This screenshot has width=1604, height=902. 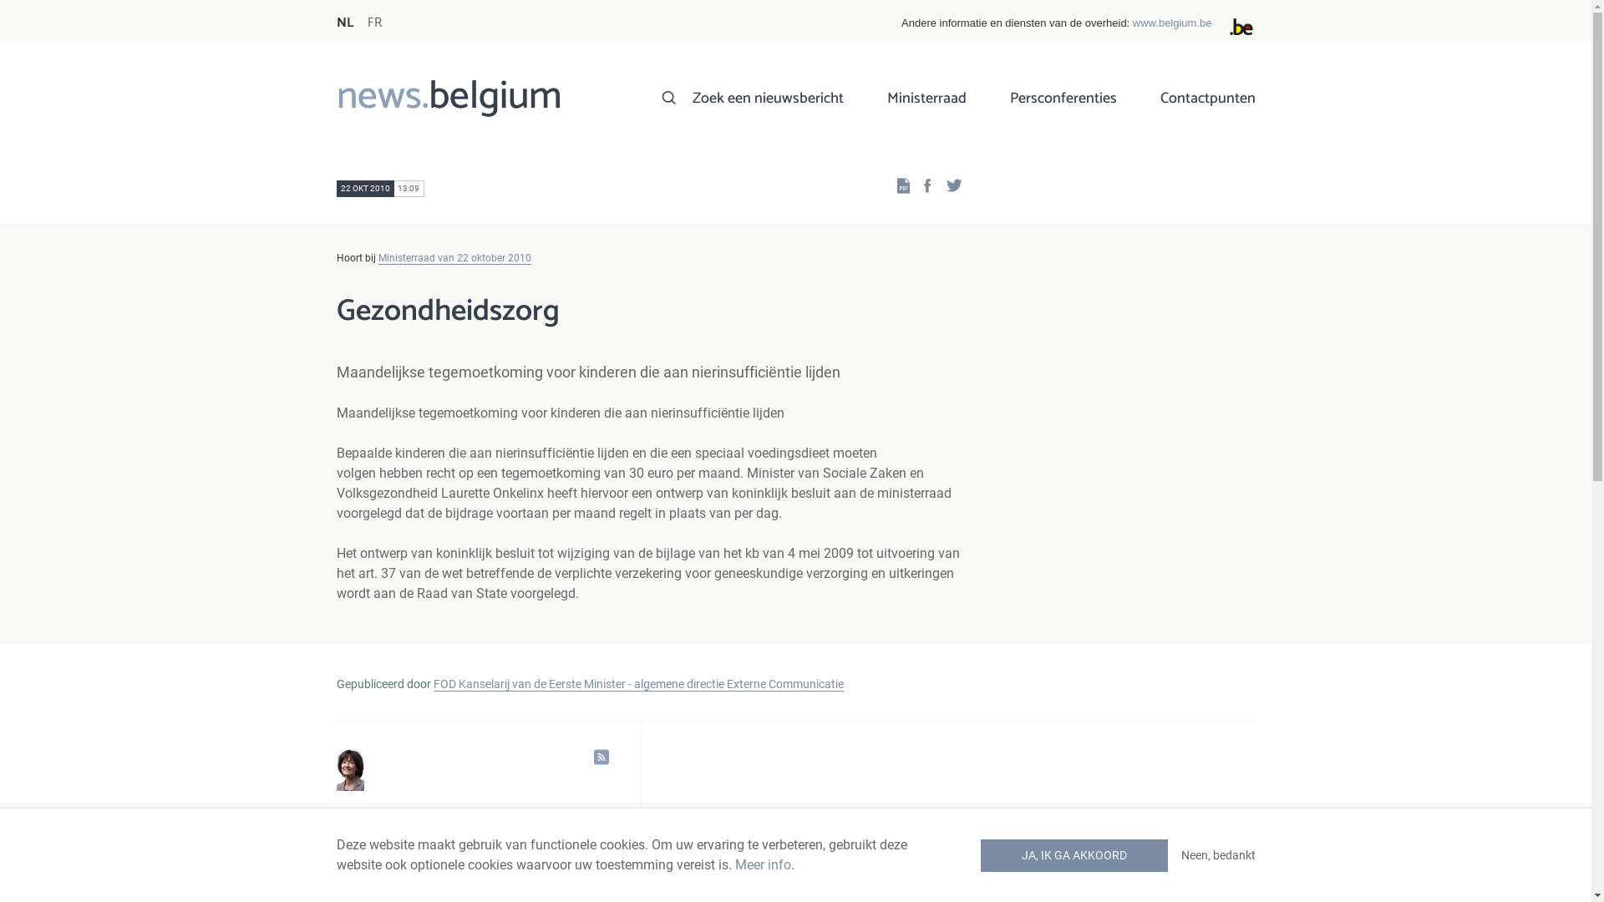 What do you see at coordinates (1207, 105) in the screenshot?
I see `Contactpunten` at bounding box center [1207, 105].